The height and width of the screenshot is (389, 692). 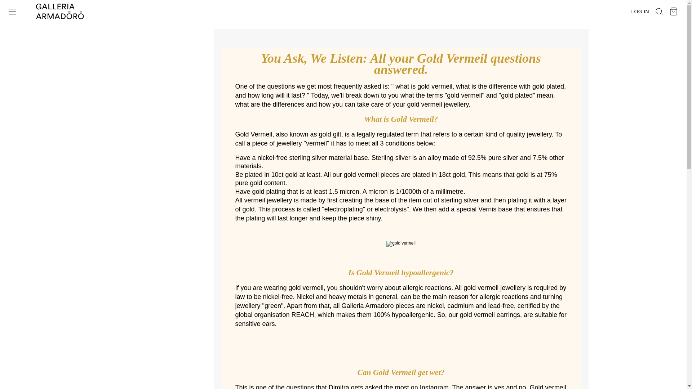 I want to click on Cart, so click(x=673, y=11).